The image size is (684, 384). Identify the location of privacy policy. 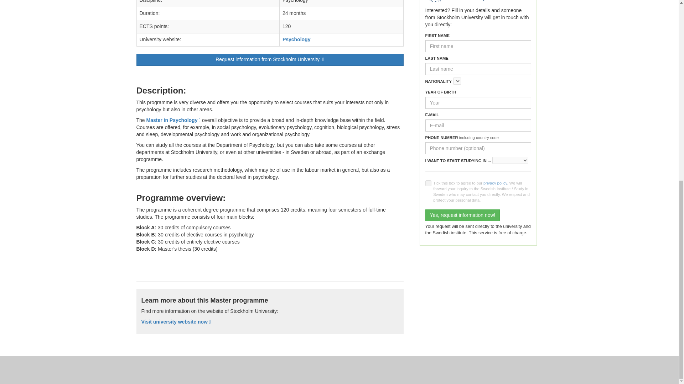
(495, 183).